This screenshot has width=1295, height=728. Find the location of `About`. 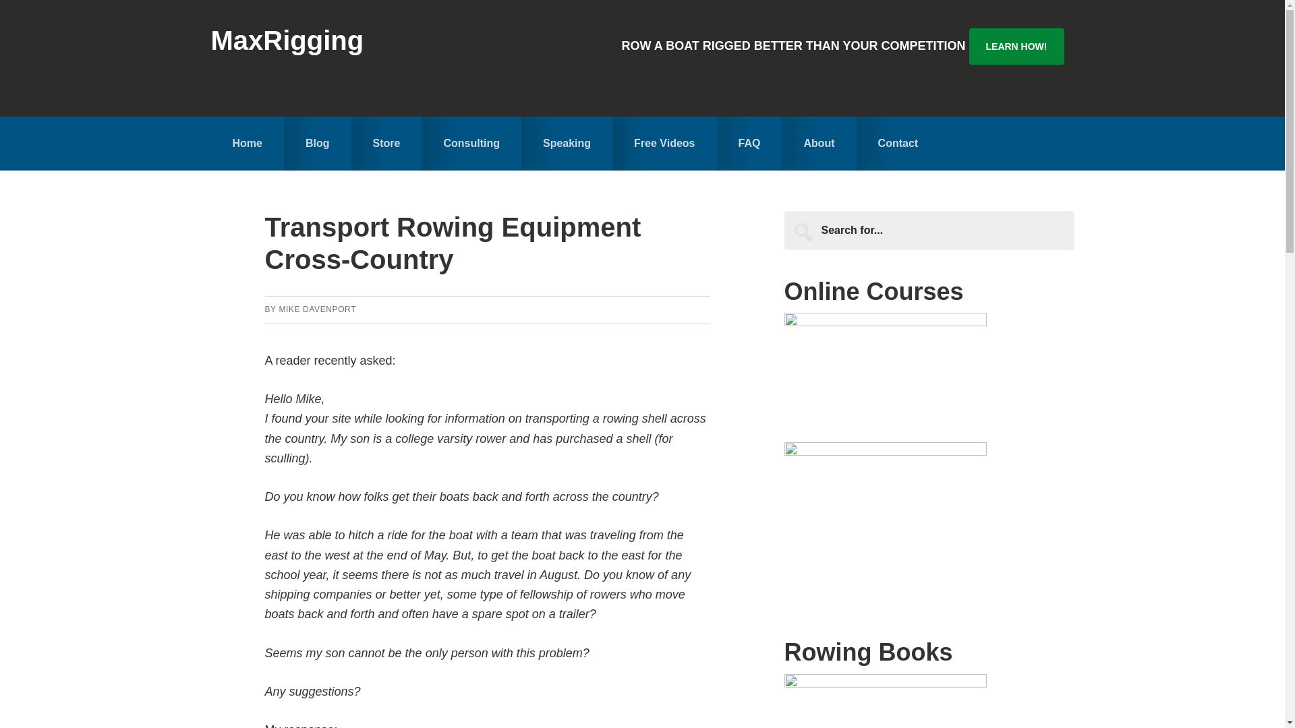

About is located at coordinates (819, 143).